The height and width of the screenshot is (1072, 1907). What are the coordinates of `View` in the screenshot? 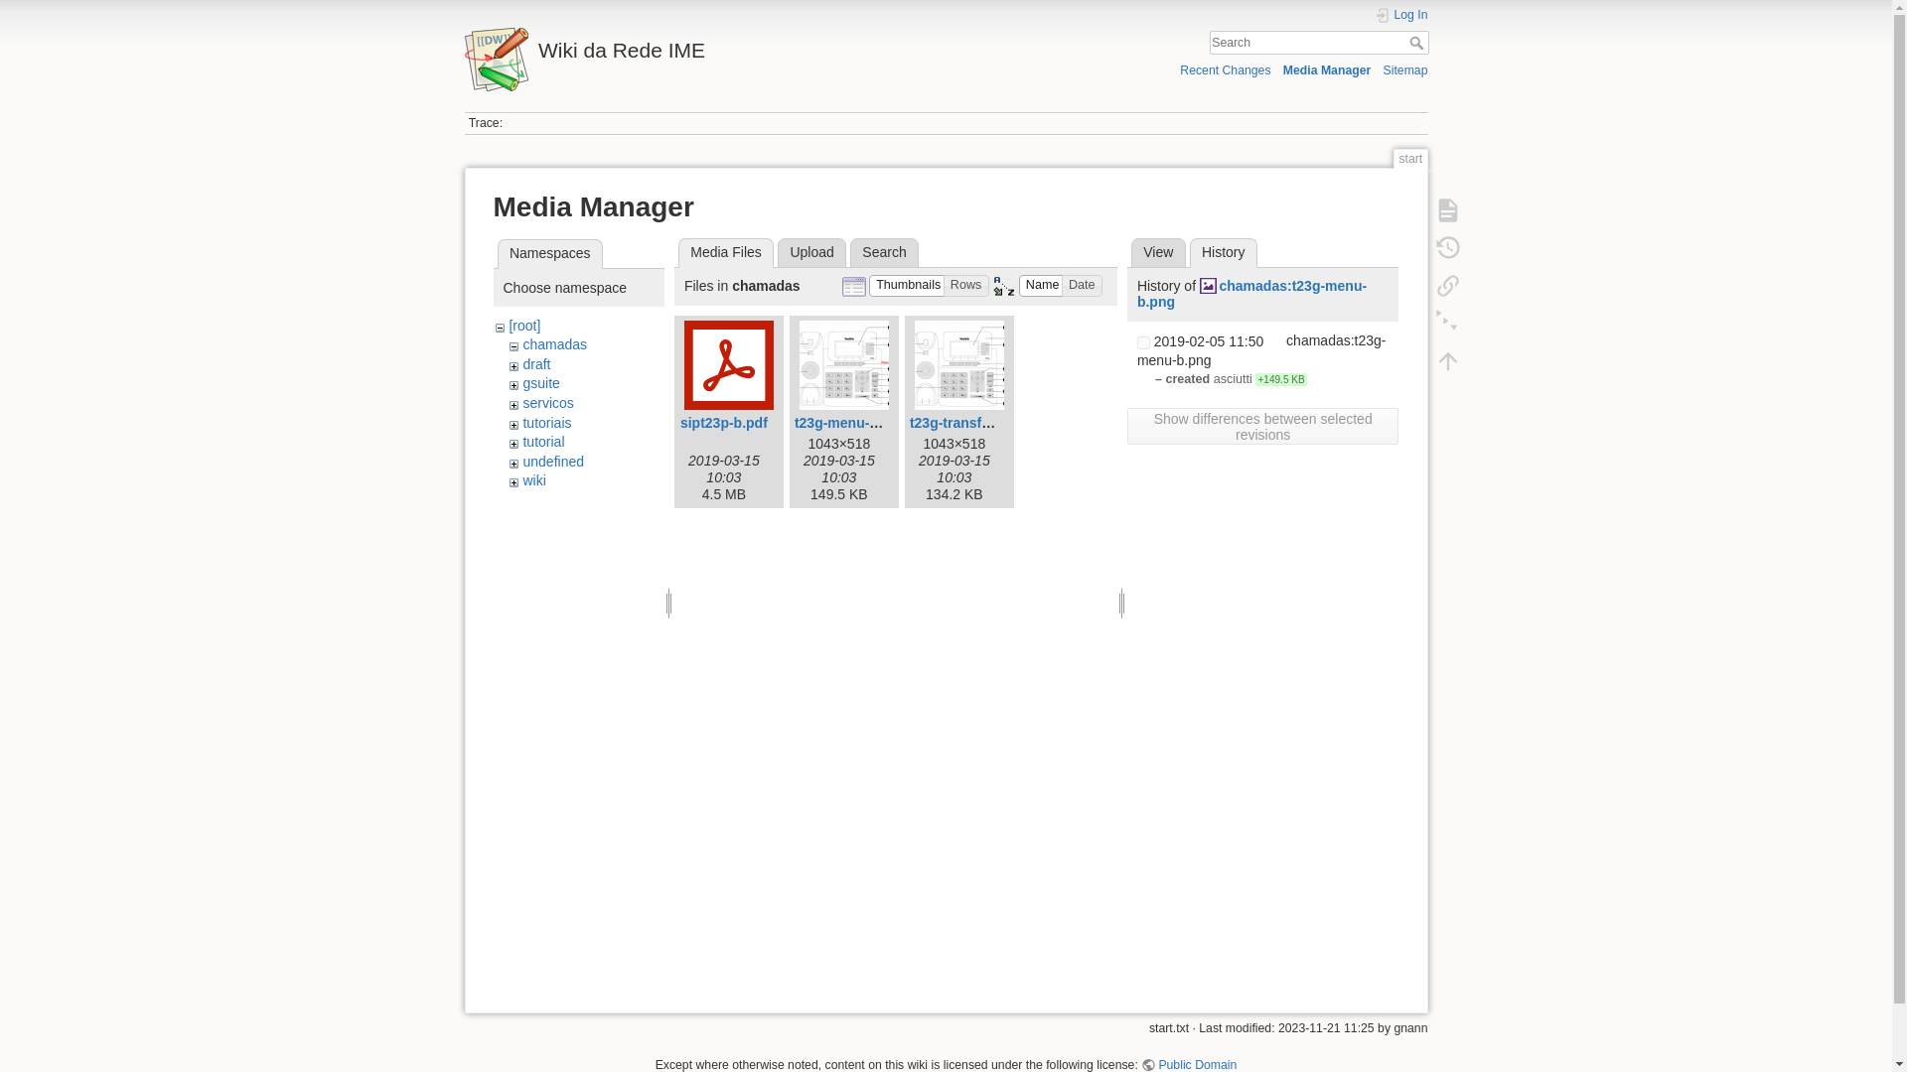 It's located at (1158, 253).